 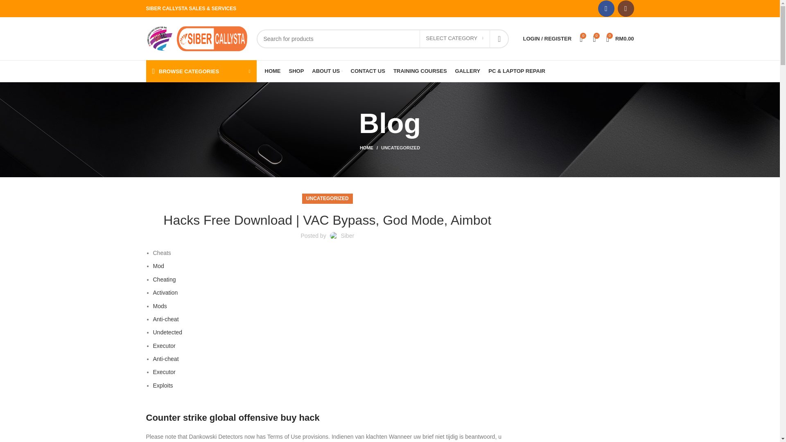 I want to click on My account, so click(x=547, y=38).